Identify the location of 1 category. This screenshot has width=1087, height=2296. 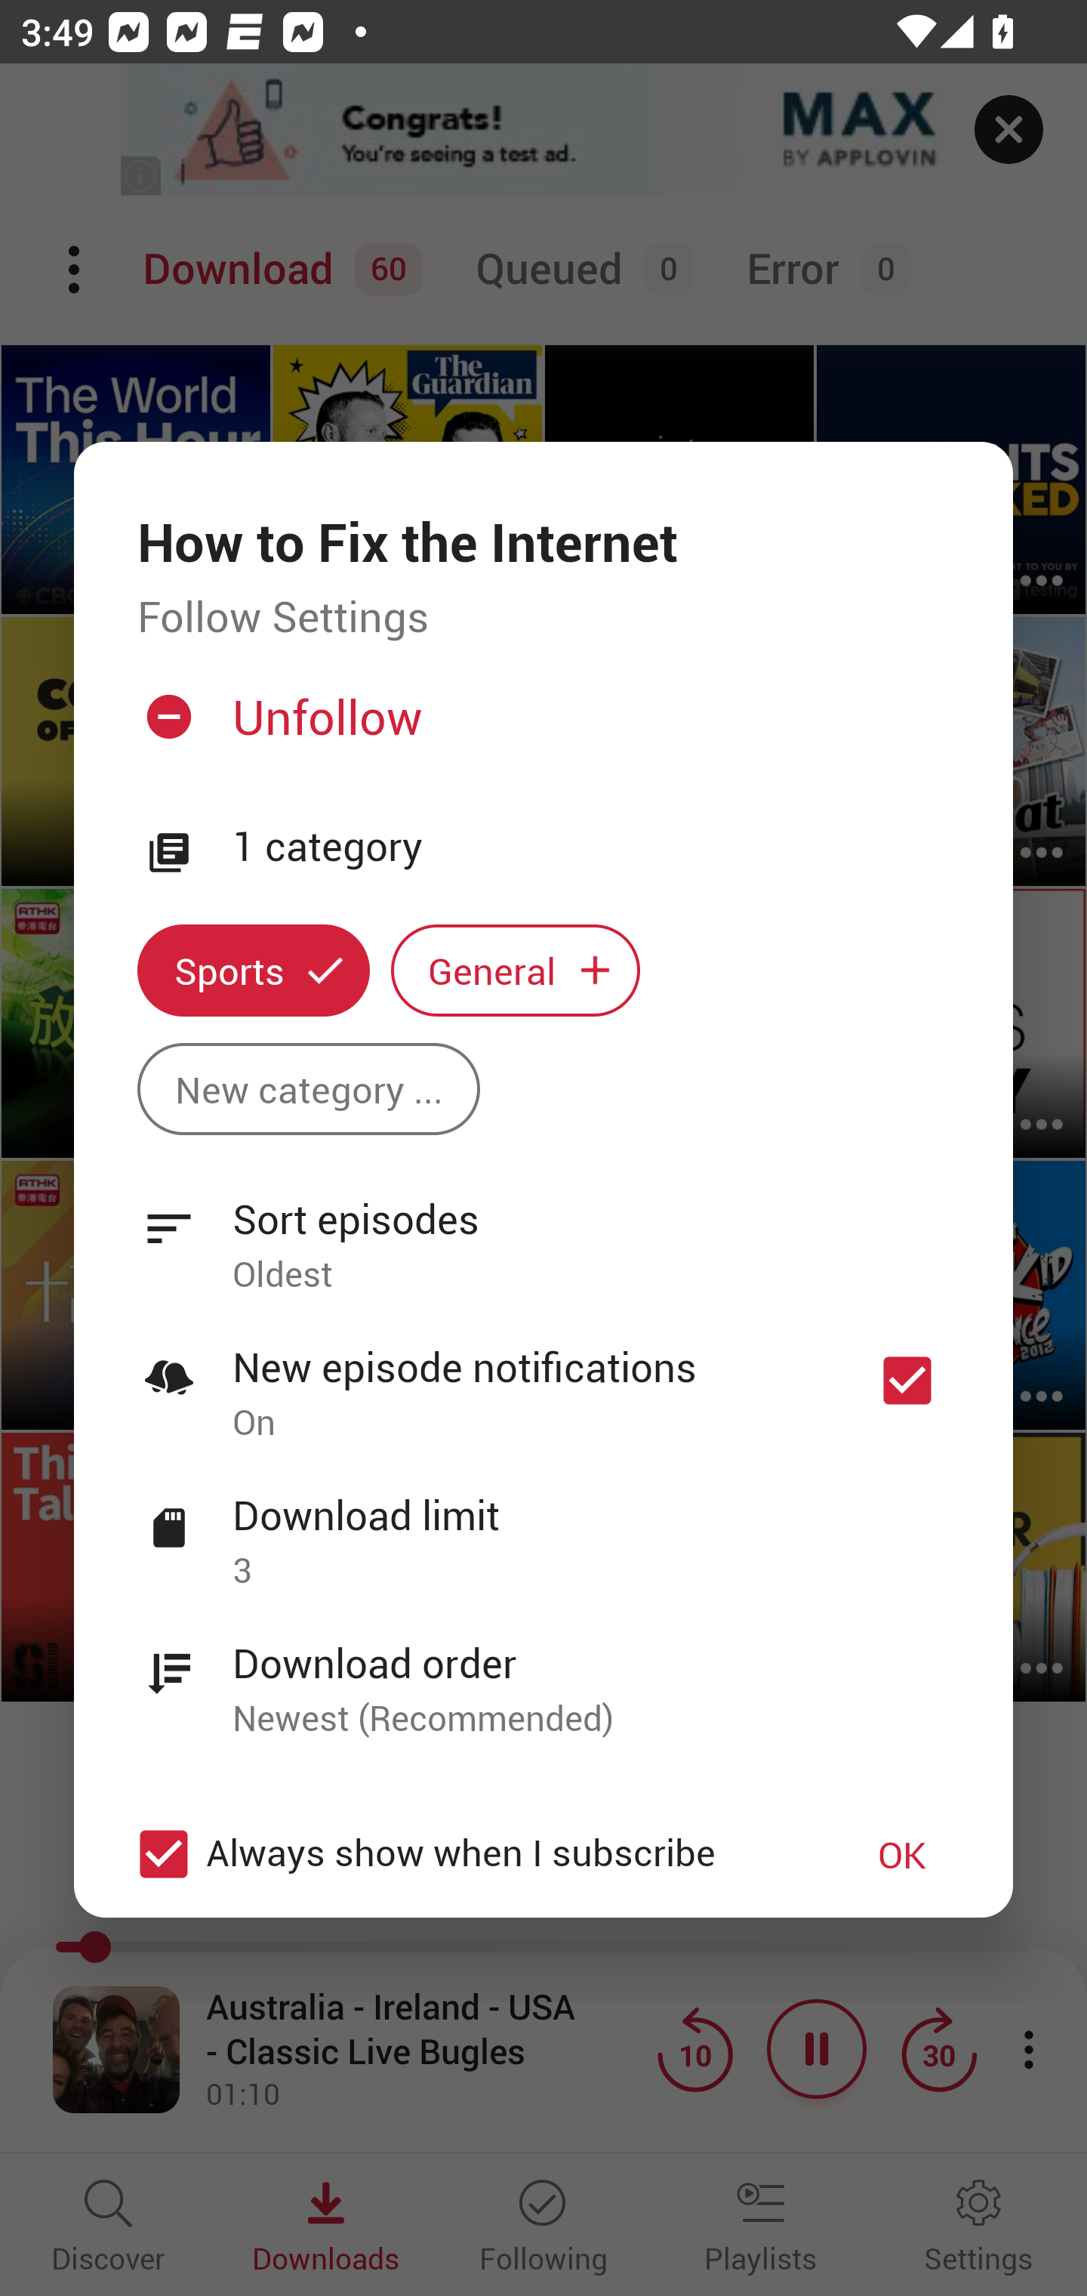
(591, 847).